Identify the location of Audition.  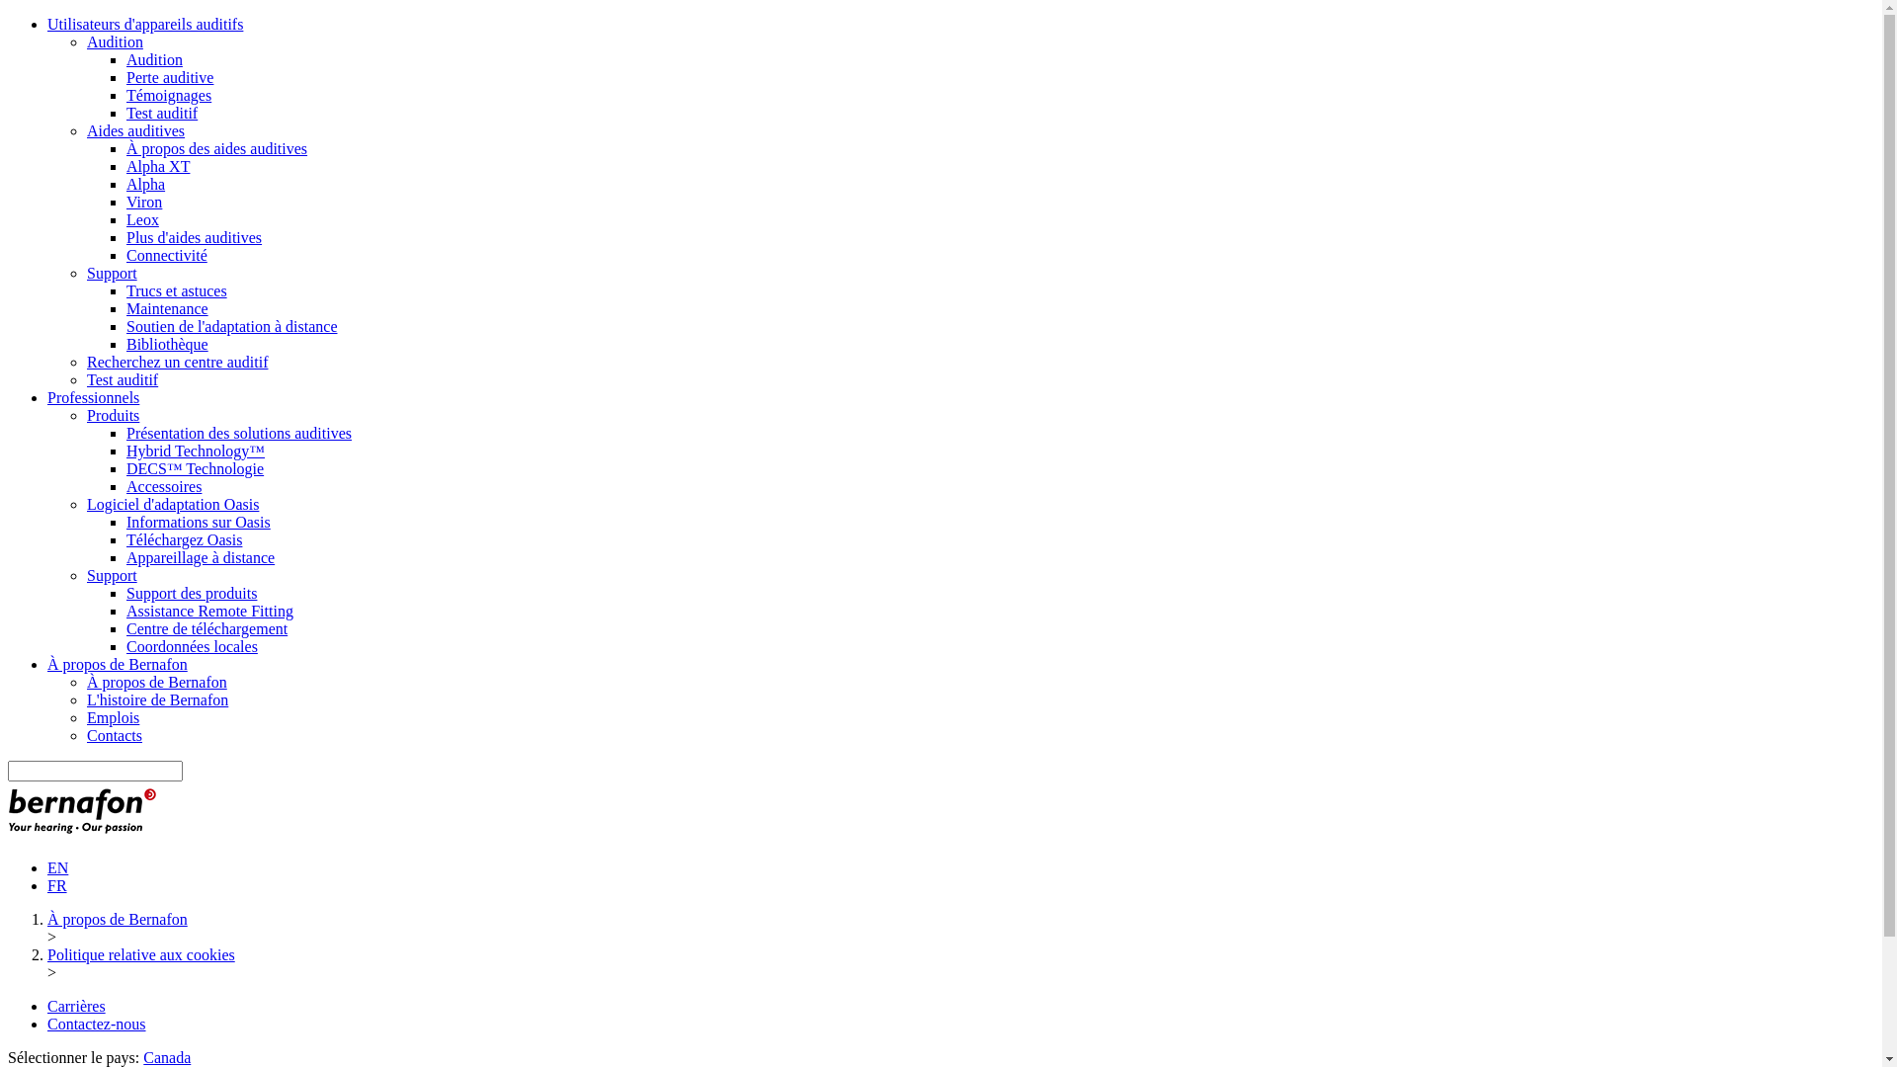
(115, 41).